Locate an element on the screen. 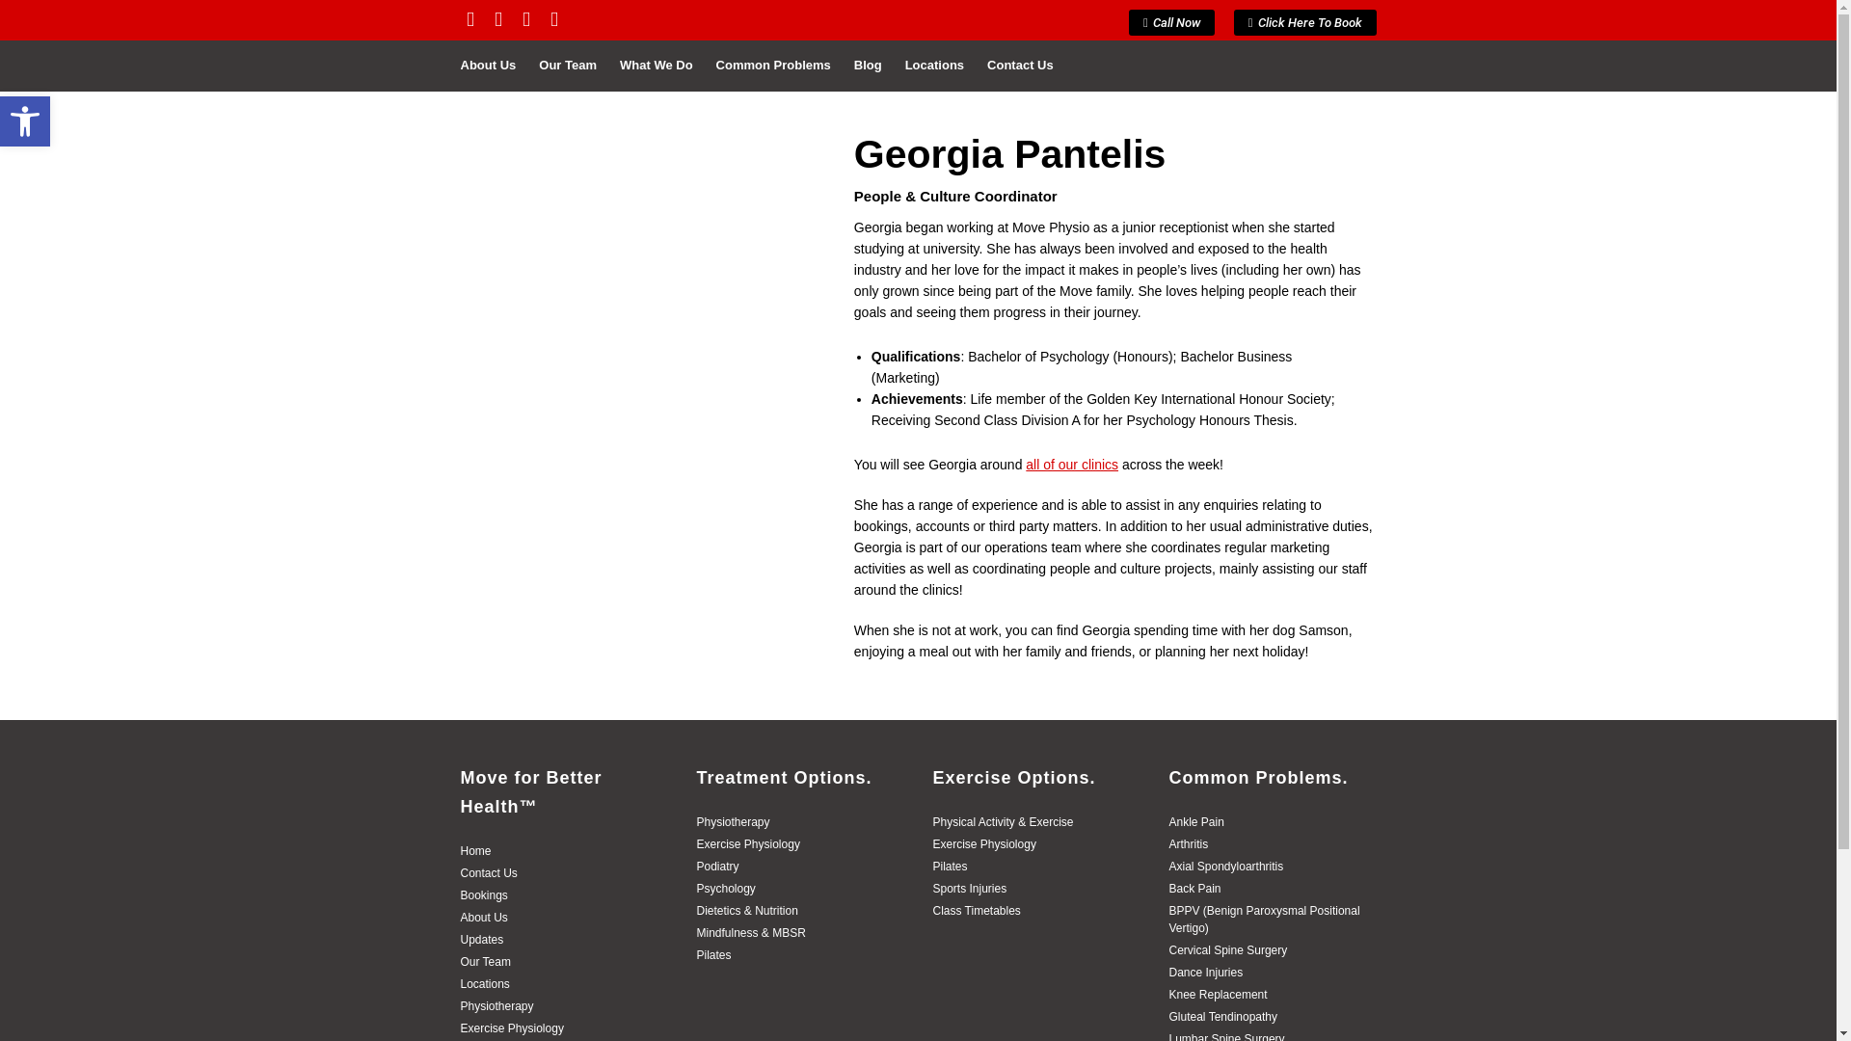  Pilates is located at coordinates (713, 955).